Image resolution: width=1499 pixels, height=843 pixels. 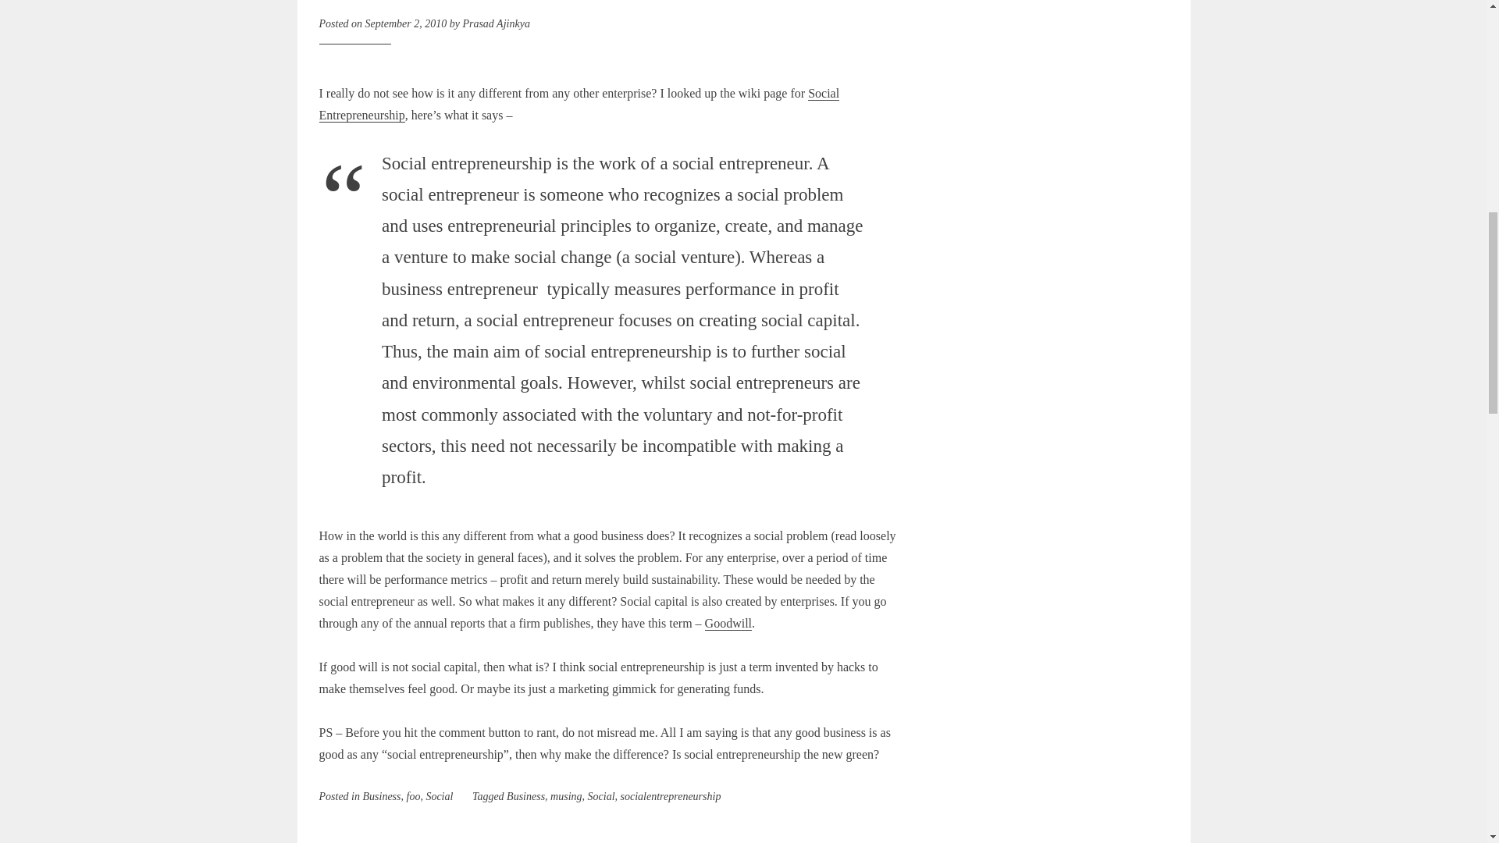 I want to click on socialentrepreneurship, so click(x=670, y=796).